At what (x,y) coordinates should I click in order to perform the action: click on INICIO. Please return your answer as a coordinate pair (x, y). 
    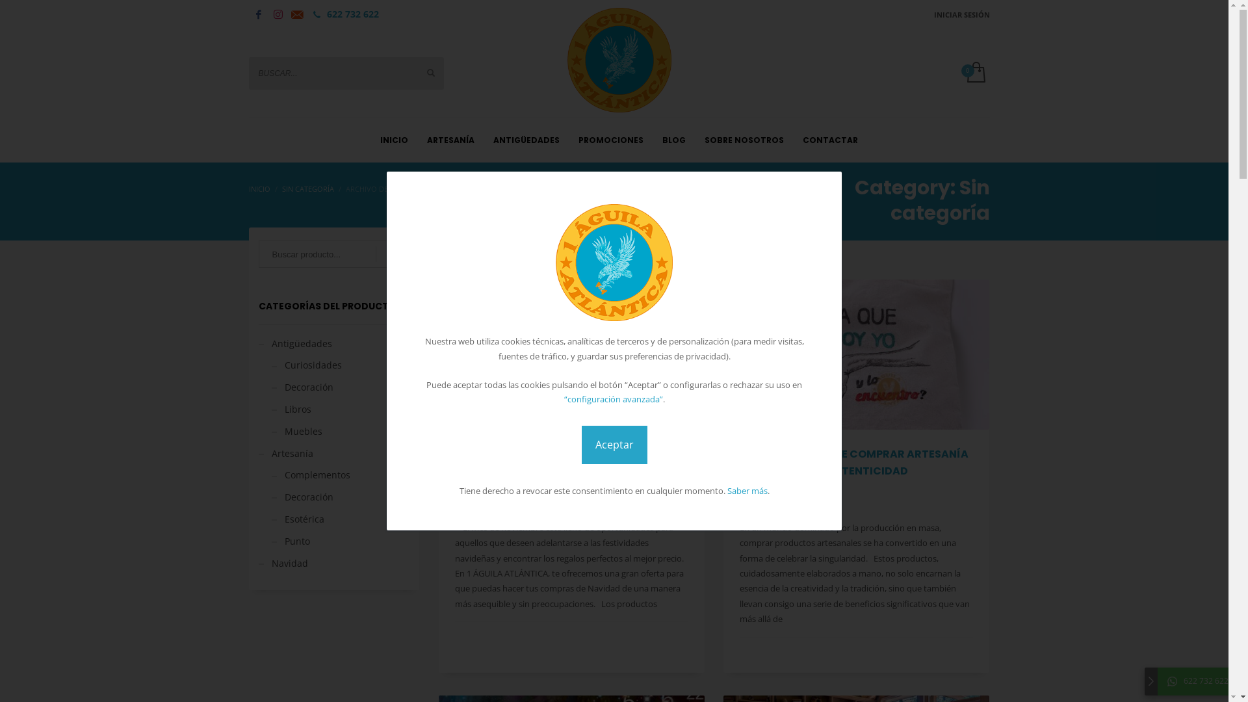
    Looking at the image, I should click on (259, 188).